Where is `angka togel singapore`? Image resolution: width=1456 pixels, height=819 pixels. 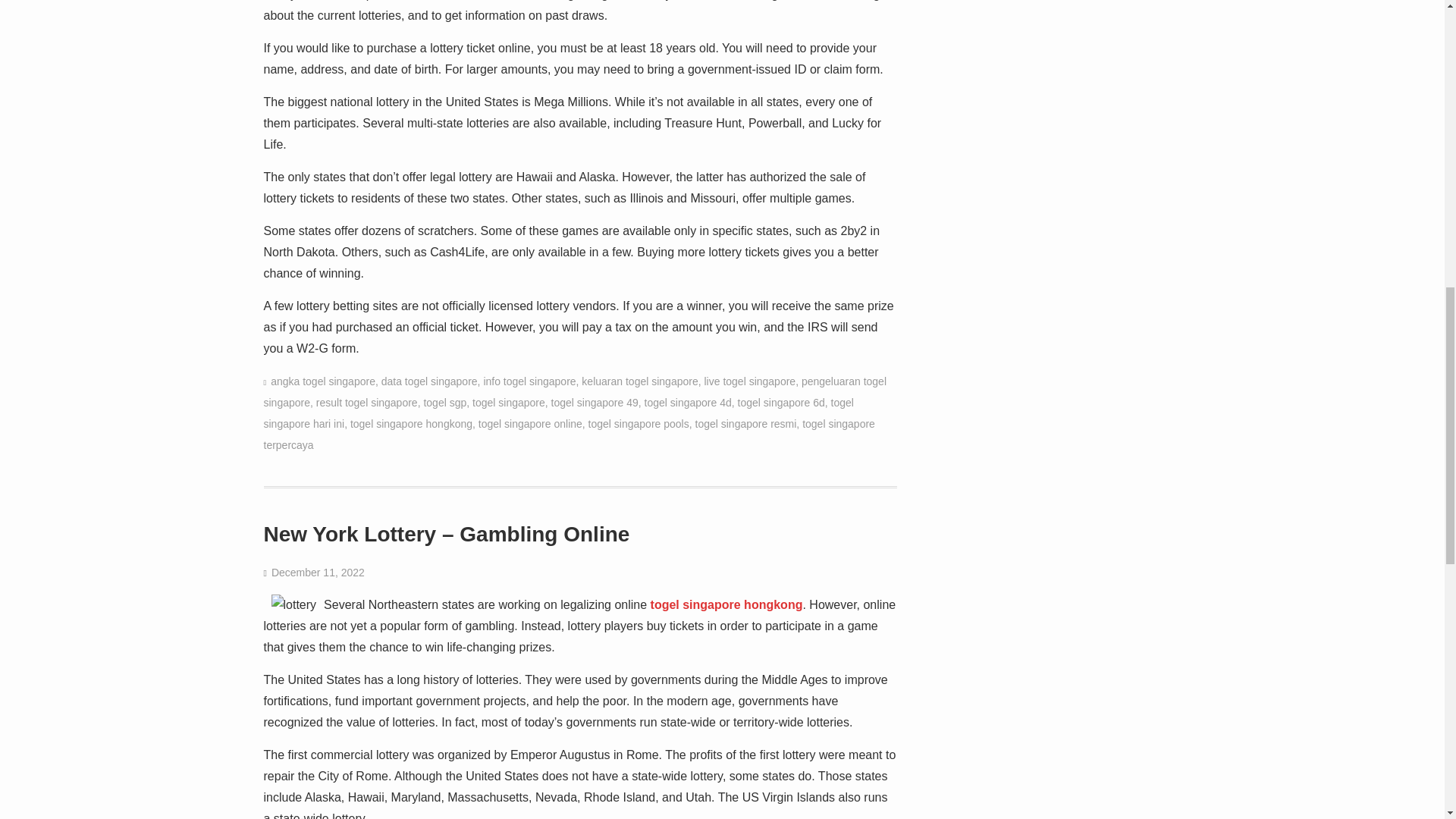 angka togel singapore is located at coordinates (323, 381).